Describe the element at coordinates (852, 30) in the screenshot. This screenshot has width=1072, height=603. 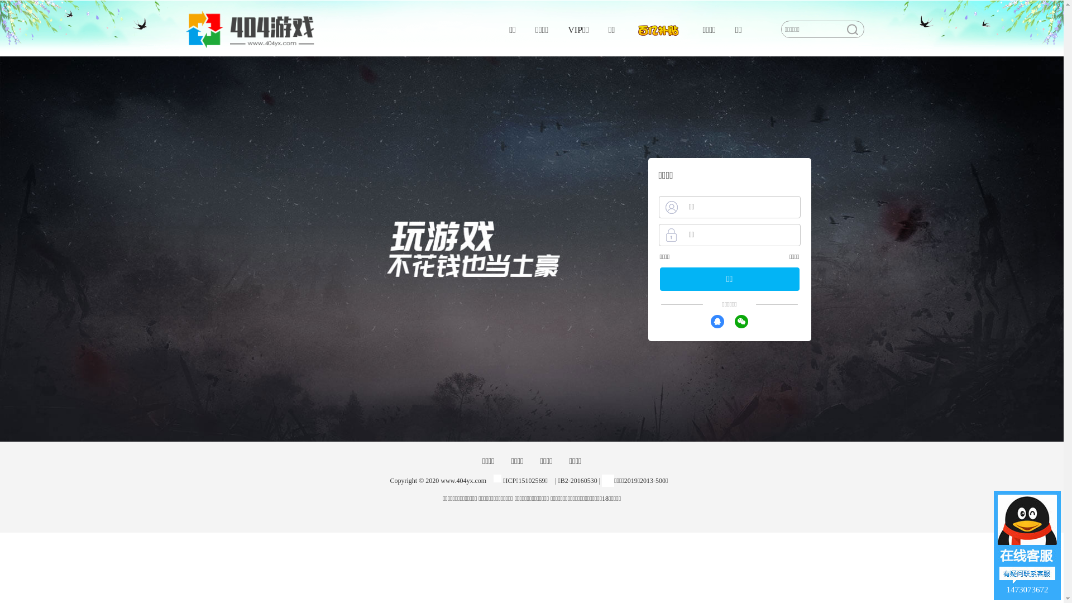
I see `Search` at that location.